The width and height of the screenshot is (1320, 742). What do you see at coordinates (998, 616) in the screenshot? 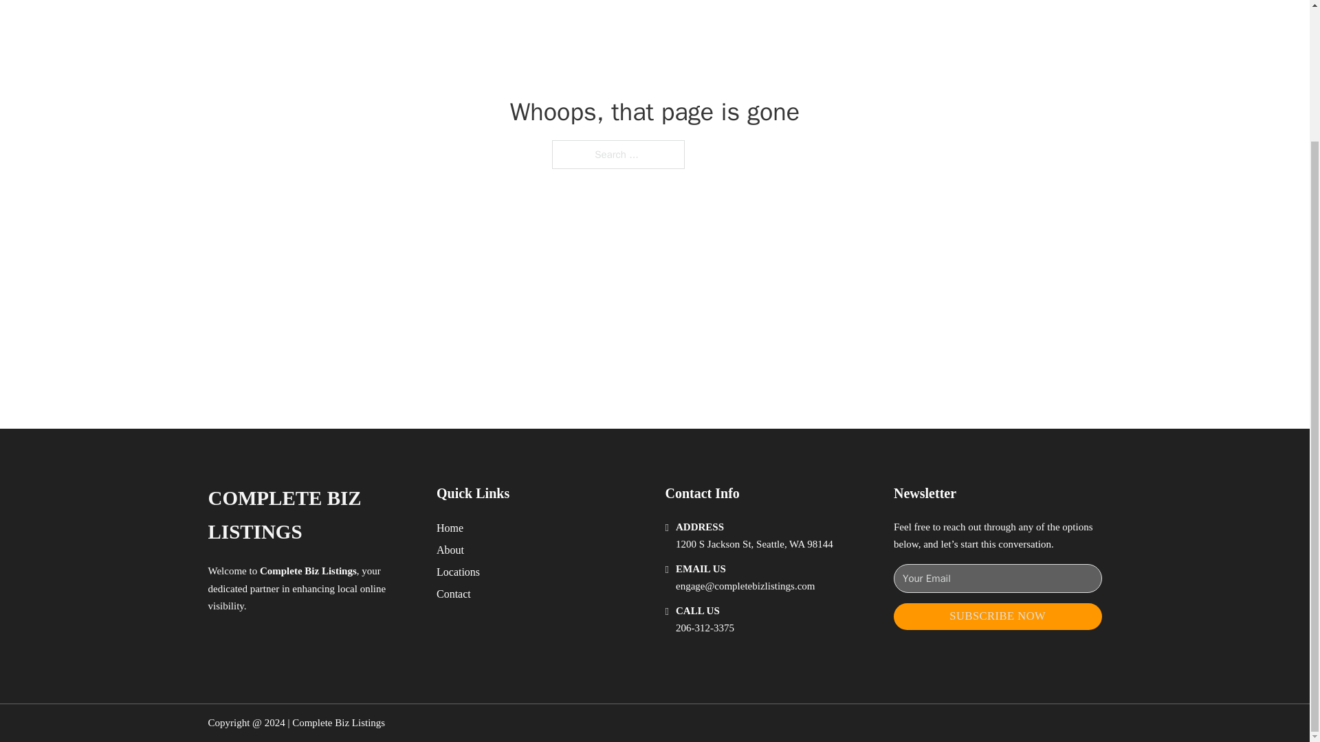
I see `SUBSCRIBE NOW` at bounding box center [998, 616].